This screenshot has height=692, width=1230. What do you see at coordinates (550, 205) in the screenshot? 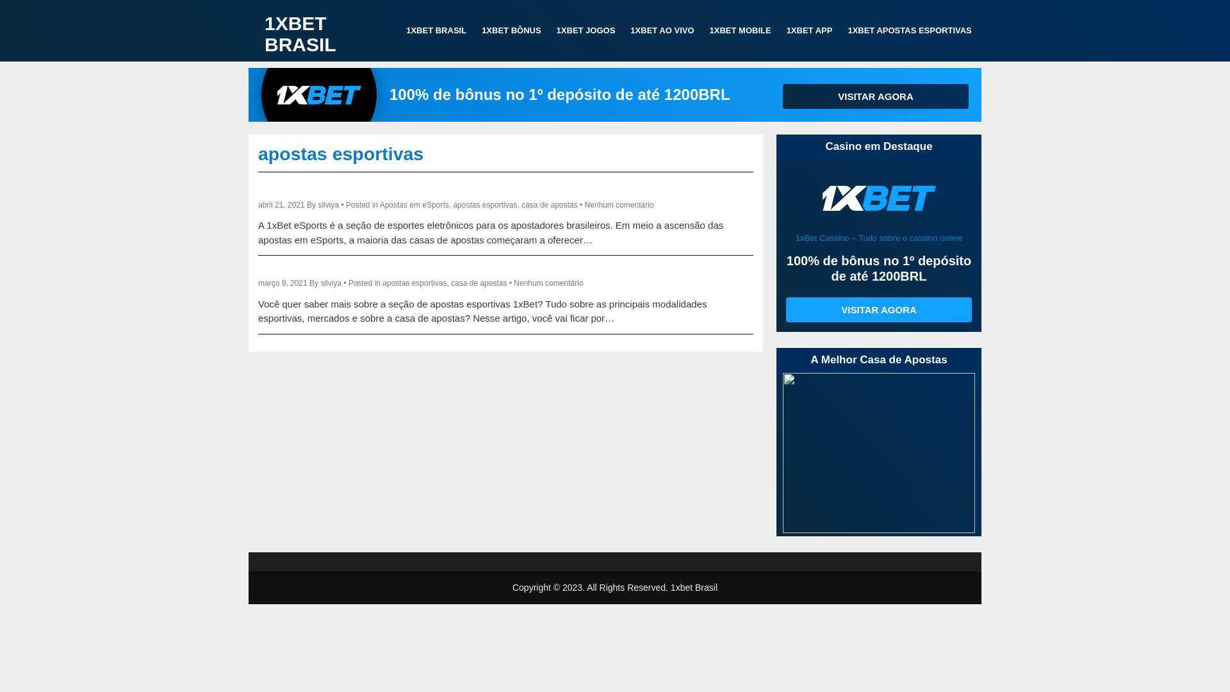
I see `casa de apostas` at bounding box center [550, 205].